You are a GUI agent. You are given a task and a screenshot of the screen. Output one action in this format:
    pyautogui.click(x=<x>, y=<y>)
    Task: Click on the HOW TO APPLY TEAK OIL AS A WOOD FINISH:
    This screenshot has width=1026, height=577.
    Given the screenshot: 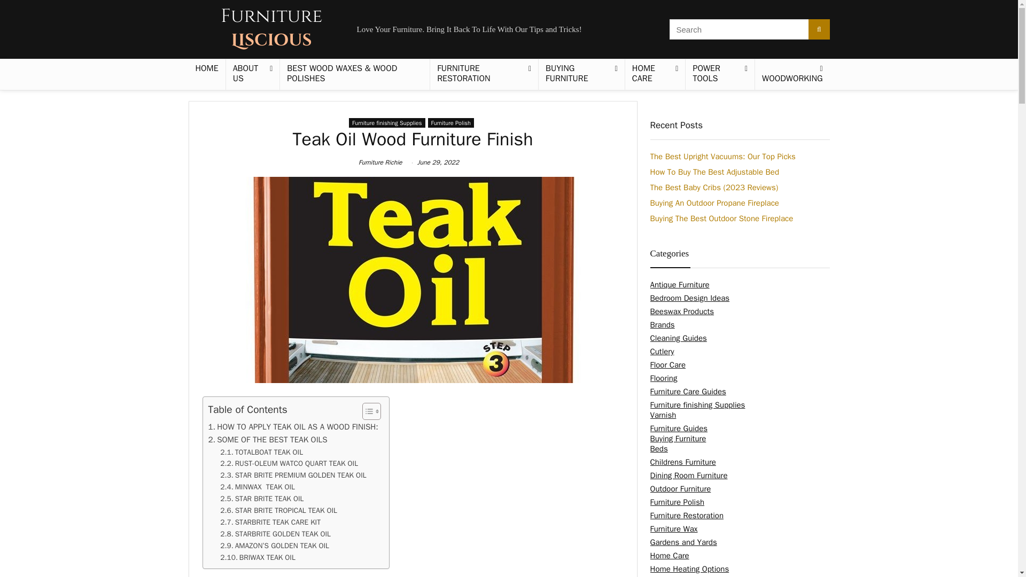 What is the action you would take?
    pyautogui.click(x=293, y=427)
    